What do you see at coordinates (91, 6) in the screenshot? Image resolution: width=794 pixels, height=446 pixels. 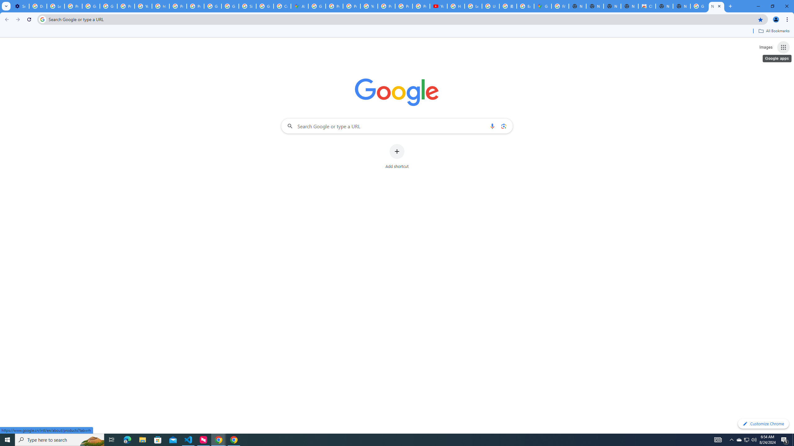 I see `Google Account Help` at bounding box center [91, 6].